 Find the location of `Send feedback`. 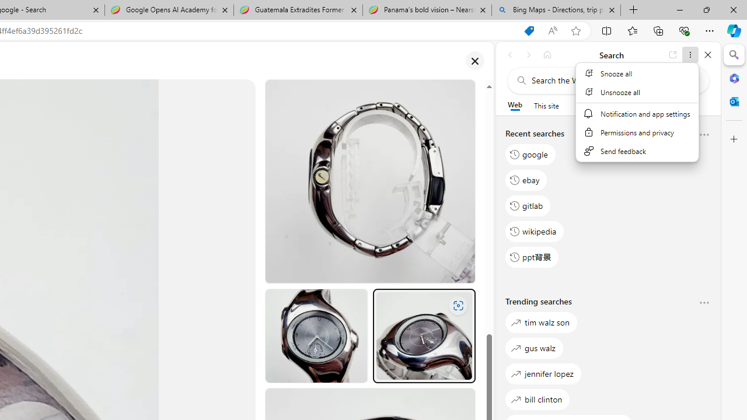

Send feedback is located at coordinates (637, 151).